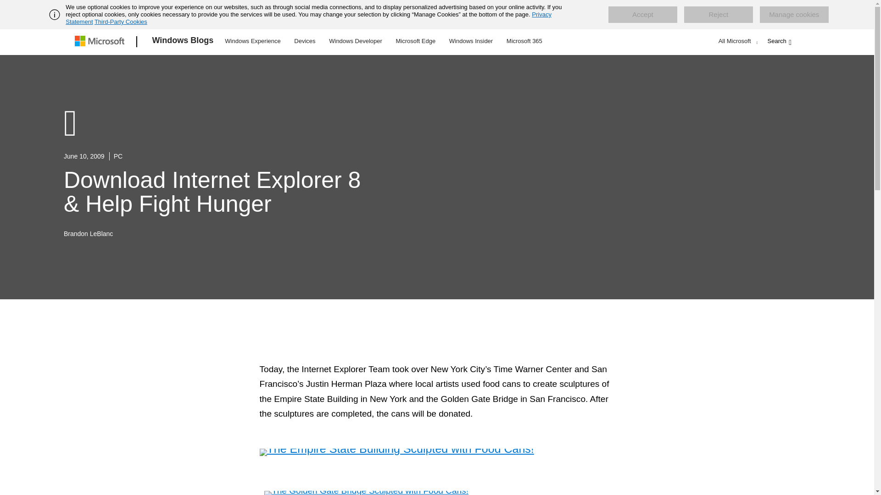 This screenshot has width=881, height=495. What do you see at coordinates (415, 40) in the screenshot?
I see `Microsoft Edge` at bounding box center [415, 40].